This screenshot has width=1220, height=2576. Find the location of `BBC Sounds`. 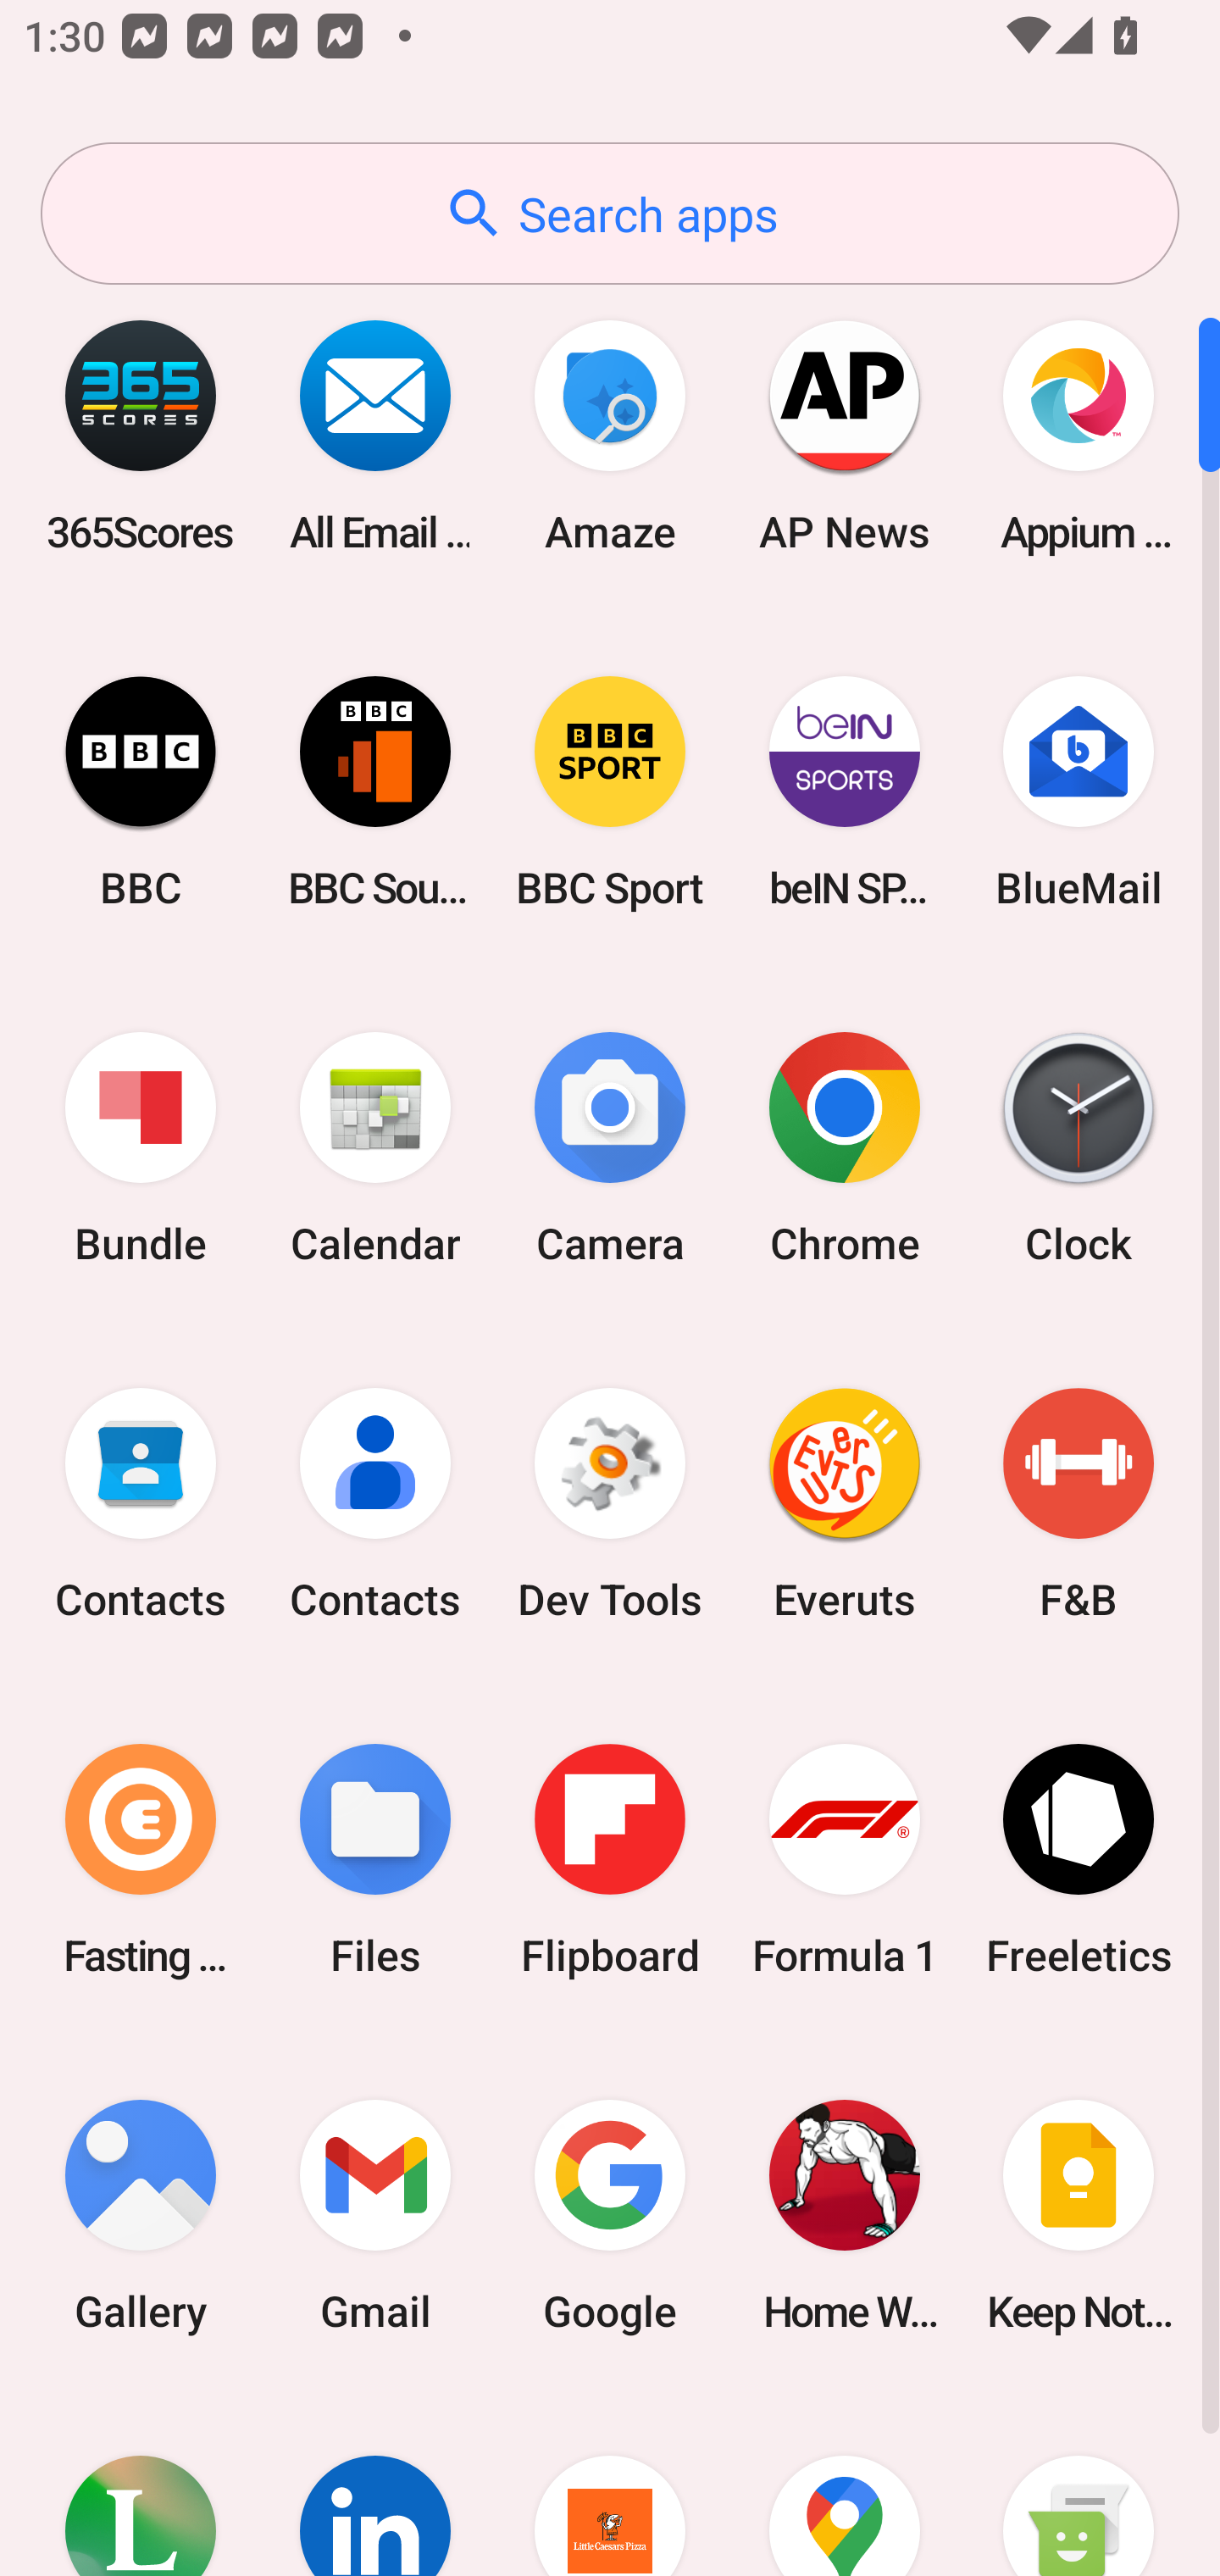

BBC Sounds is located at coordinates (375, 791).